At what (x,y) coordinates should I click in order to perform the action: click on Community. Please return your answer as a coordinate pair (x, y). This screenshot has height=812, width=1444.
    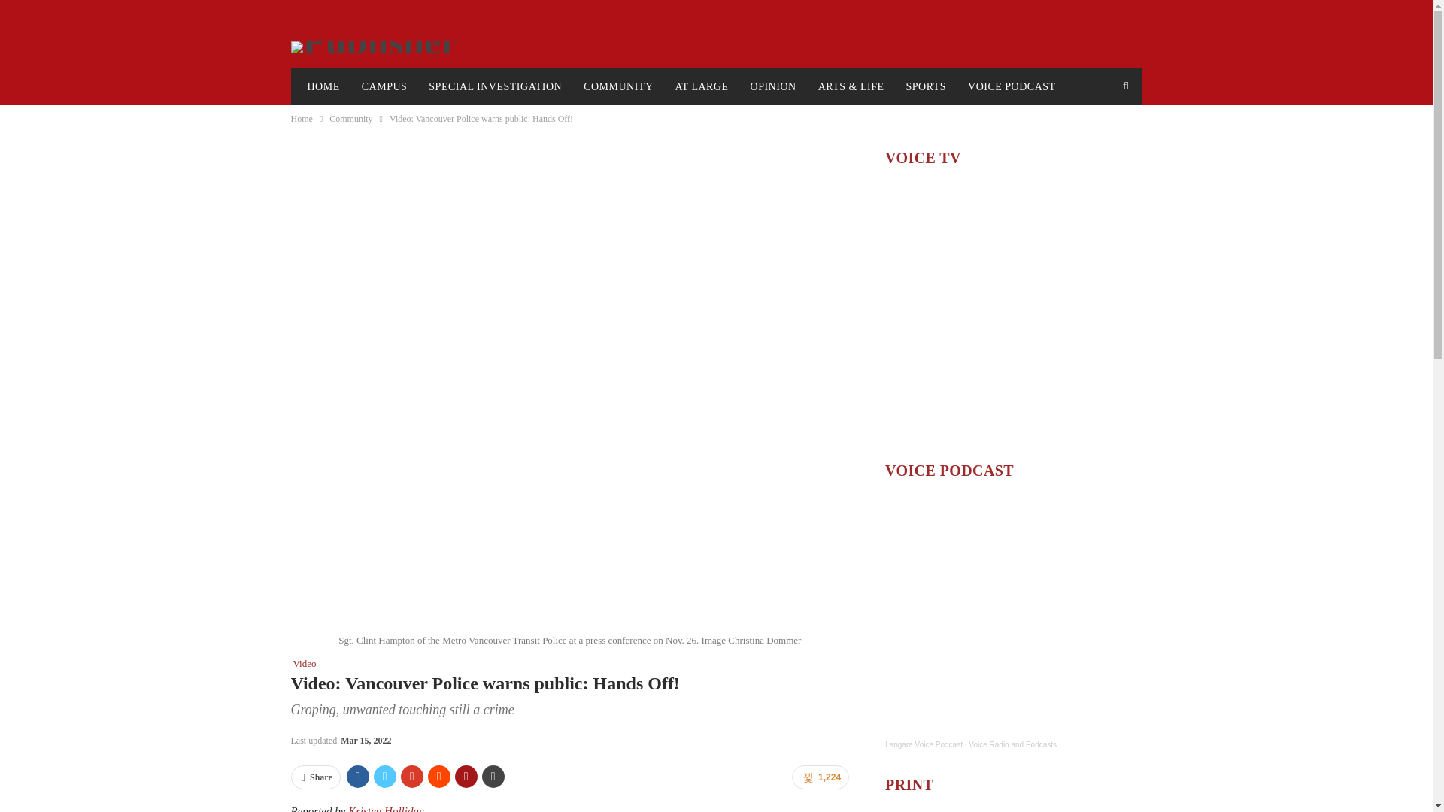
    Looking at the image, I should click on (350, 118).